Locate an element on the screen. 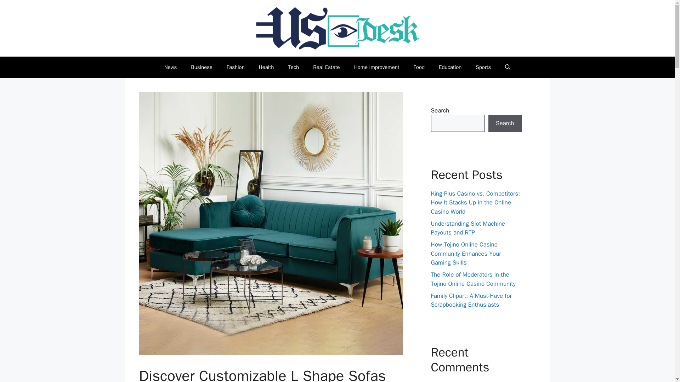  Food is located at coordinates (419, 67).